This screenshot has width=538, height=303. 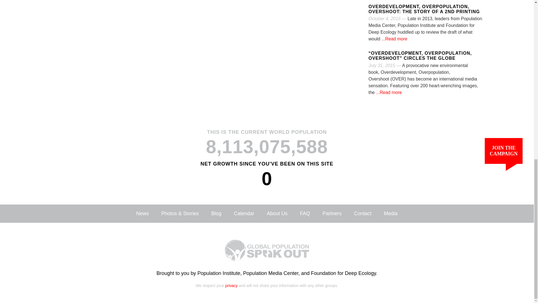 I want to click on Blog, so click(x=216, y=213).